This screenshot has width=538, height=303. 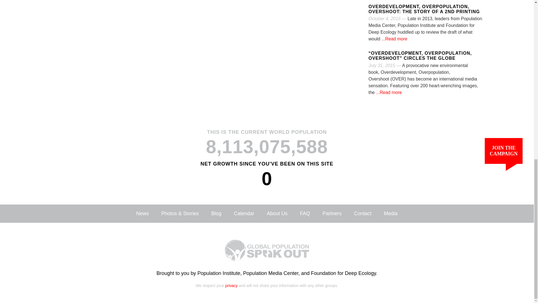 I want to click on Blog, so click(x=216, y=213).